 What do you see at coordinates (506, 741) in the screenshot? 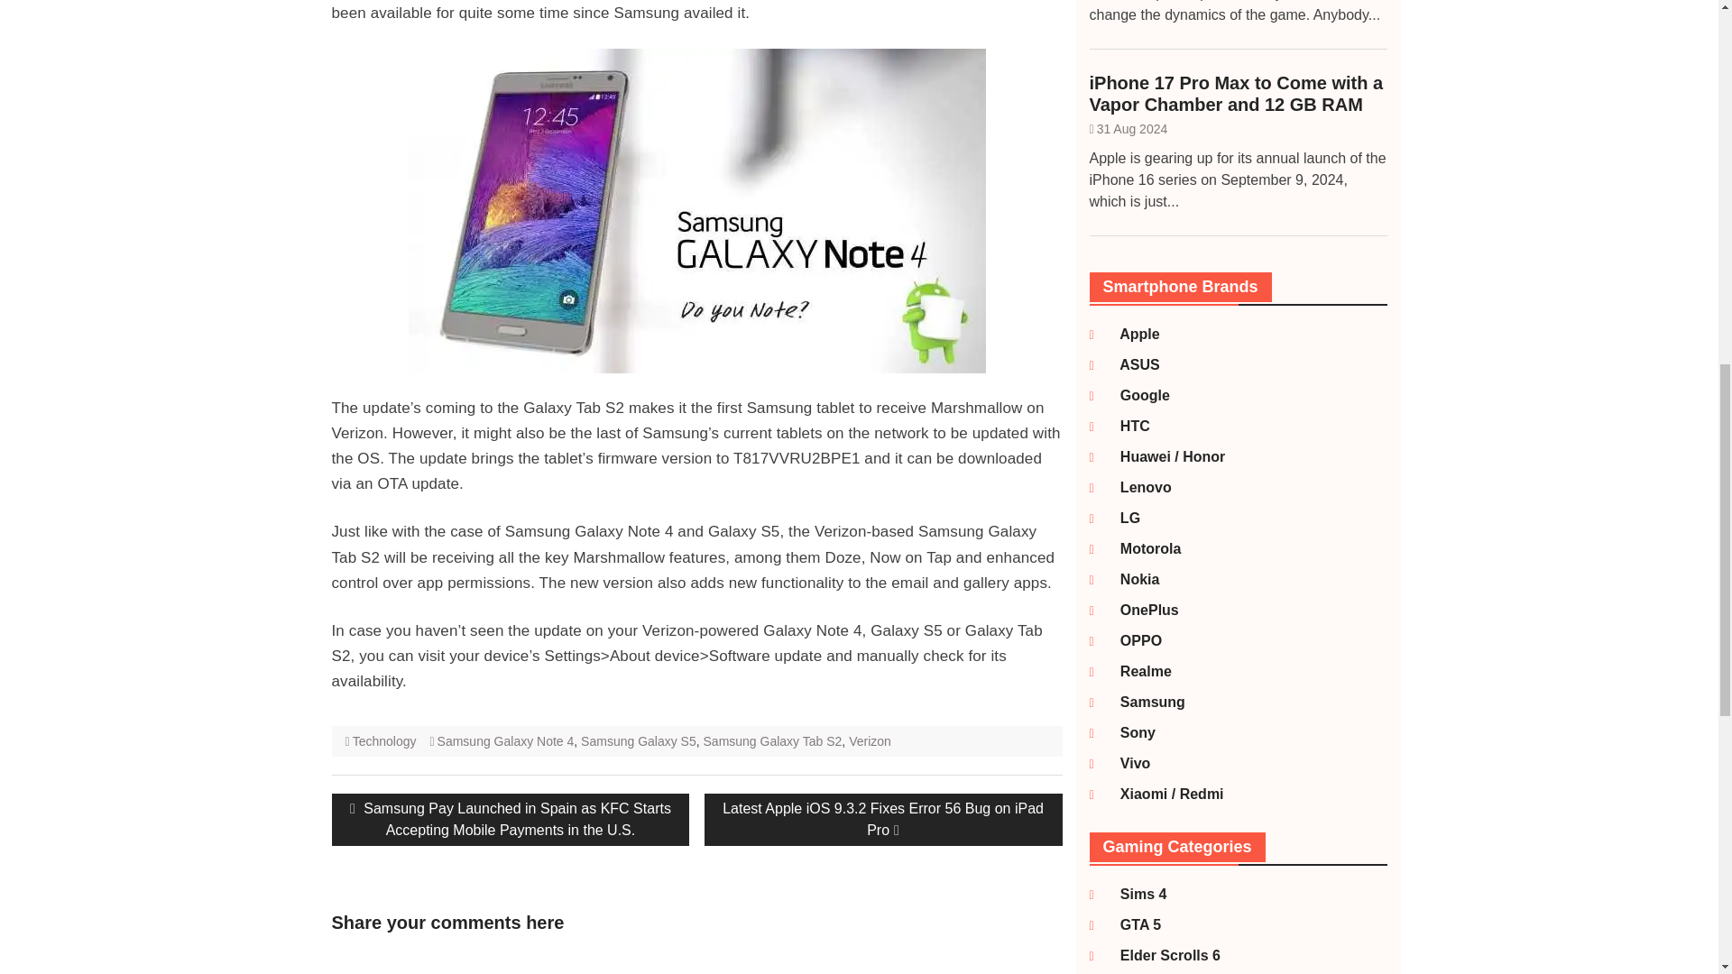
I see `Samsung Galaxy Note 4` at bounding box center [506, 741].